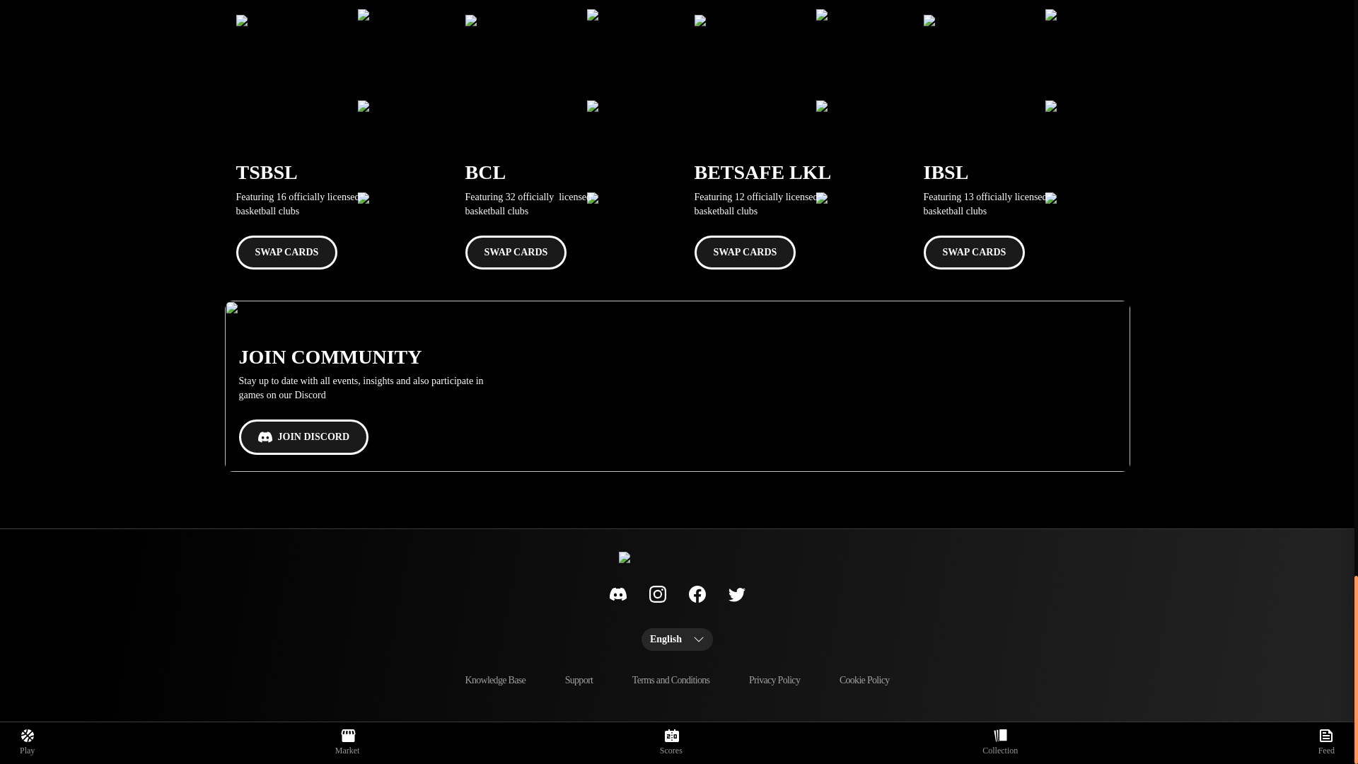 This screenshot has width=1358, height=764. I want to click on Cookie Policy, so click(864, 681).